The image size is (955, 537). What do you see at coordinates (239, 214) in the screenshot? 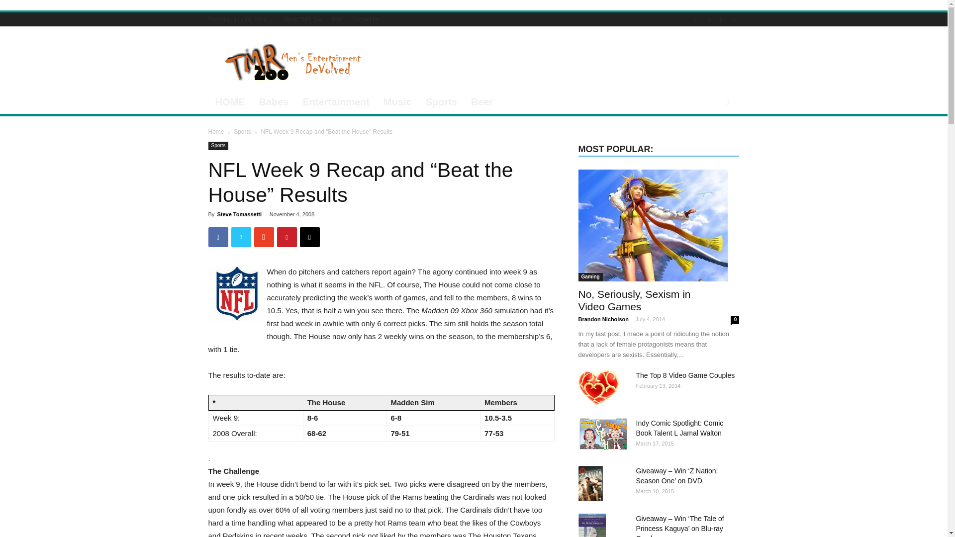
I see `Steve Tomassetti` at bounding box center [239, 214].